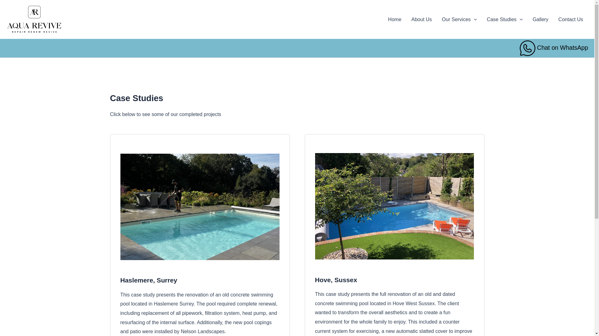 The width and height of the screenshot is (599, 336). I want to click on Our Services, so click(459, 19).